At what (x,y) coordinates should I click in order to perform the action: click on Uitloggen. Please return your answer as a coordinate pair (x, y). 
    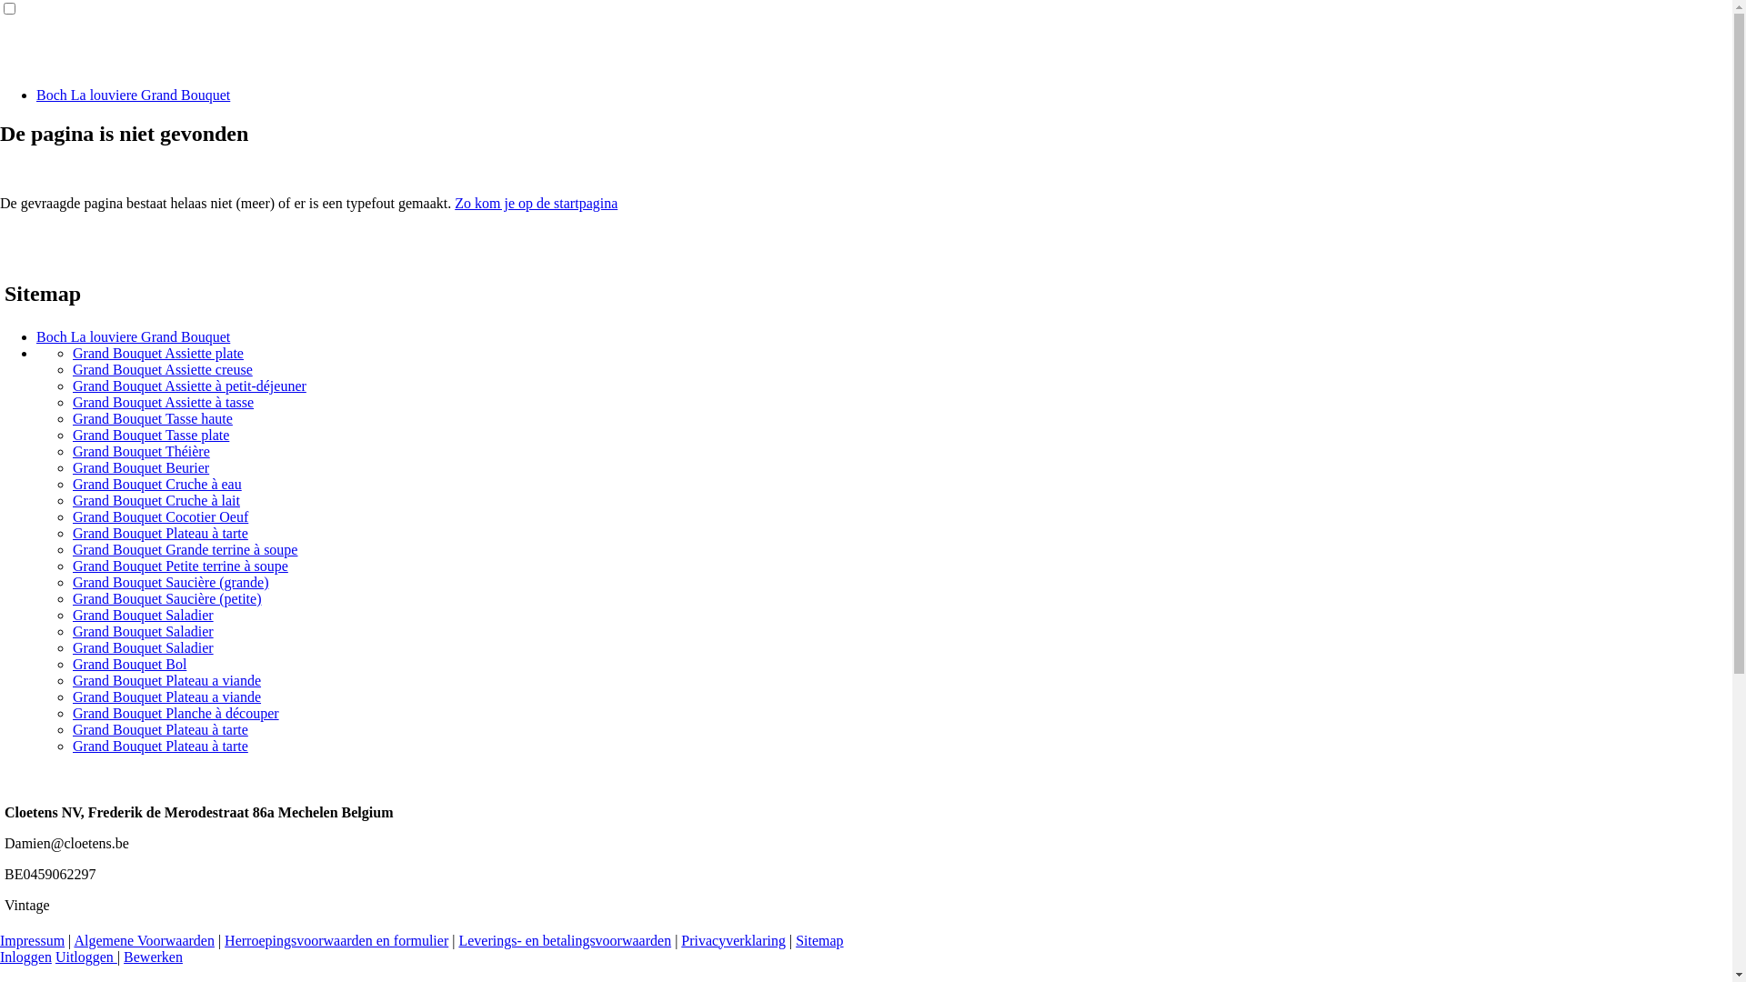
    Looking at the image, I should click on (86, 957).